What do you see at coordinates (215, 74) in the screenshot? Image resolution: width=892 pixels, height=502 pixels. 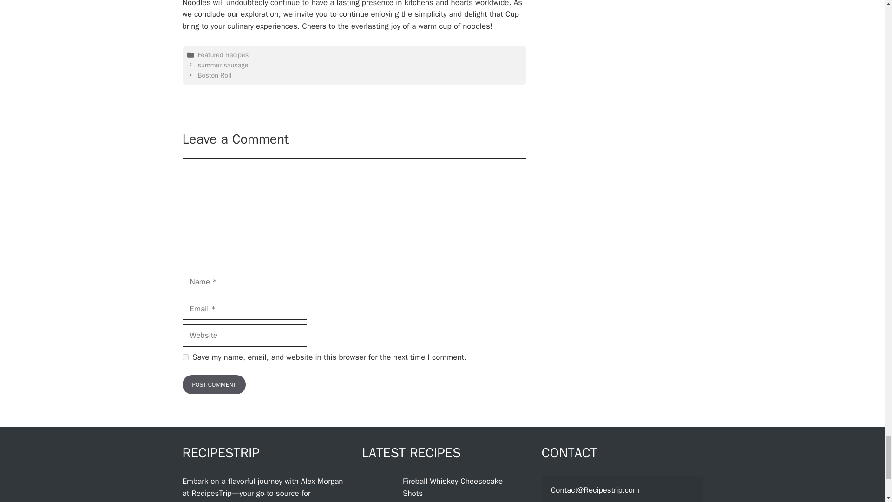 I see `Boston Roll` at bounding box center [215, 74].